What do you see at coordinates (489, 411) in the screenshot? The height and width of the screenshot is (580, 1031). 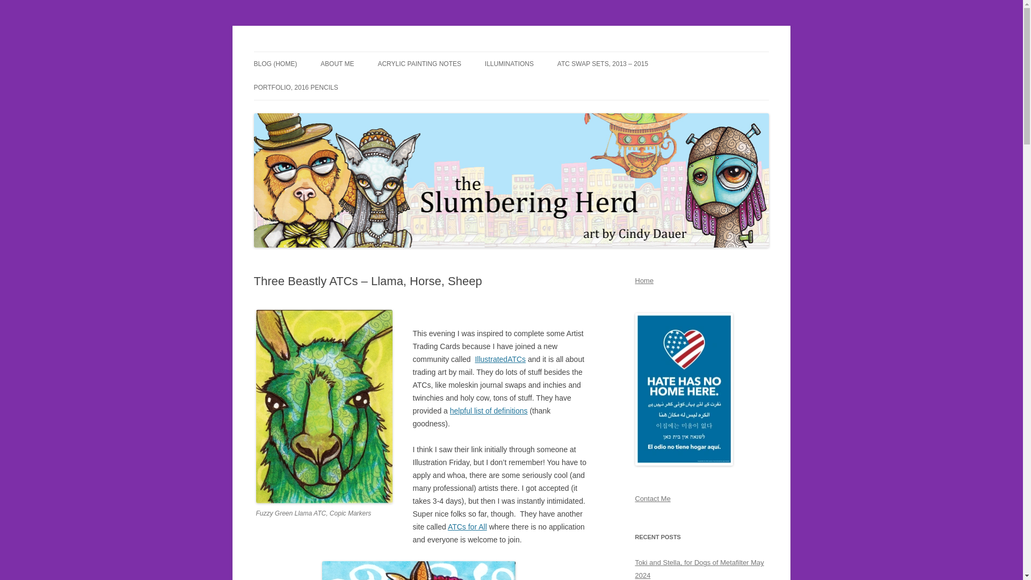 I see `helpful list of definitions` at bounding box center [489, 411].